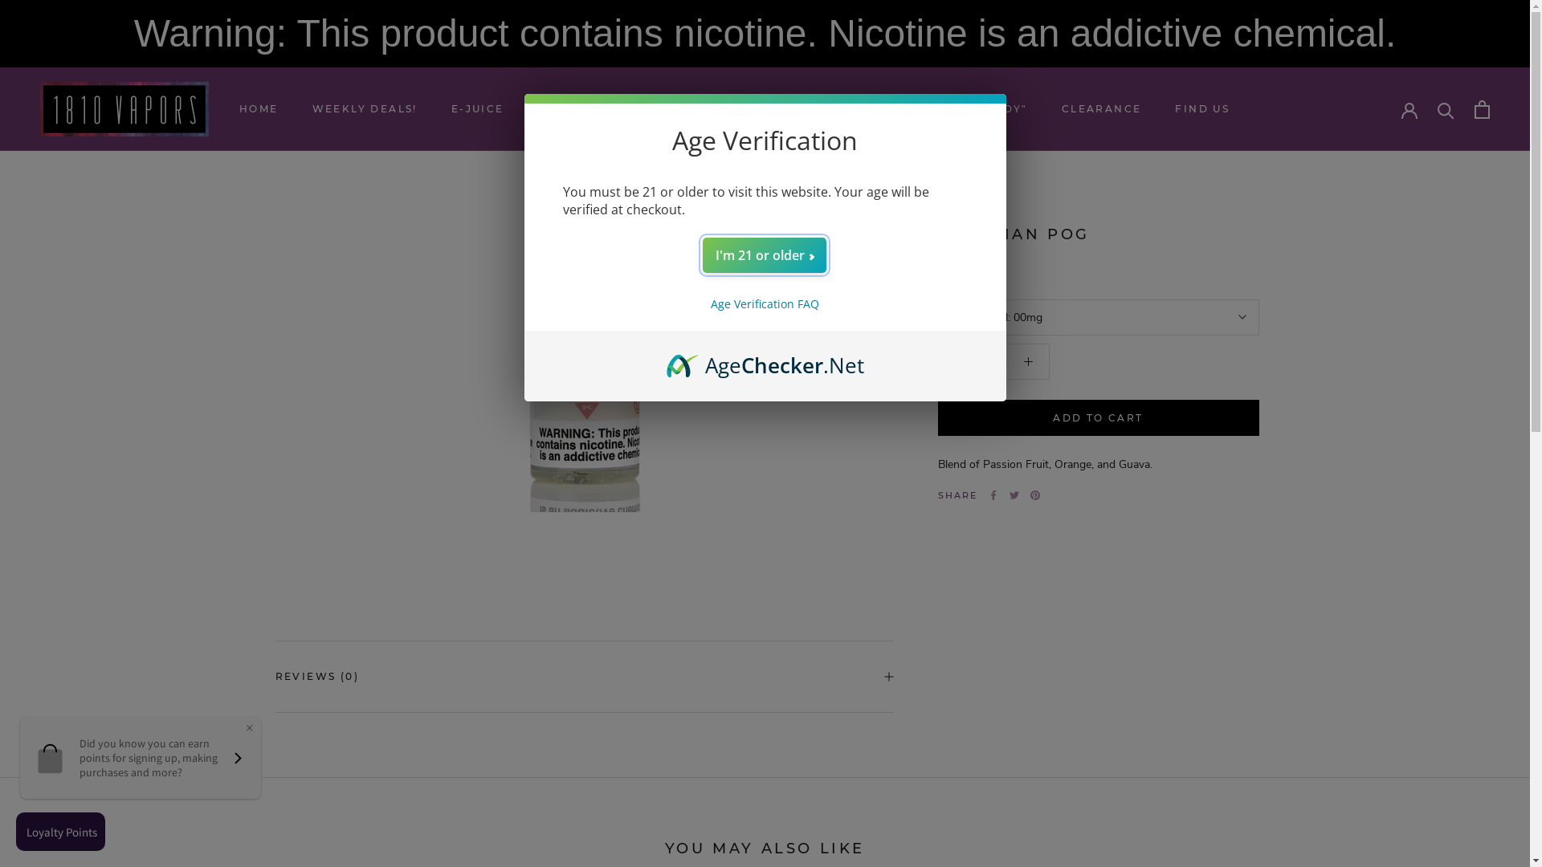 This screenshot has width=1542, height=867. Describe the element at coordinates (1202, 109) in the screenshot. I see `FIND US
FIND US` at that location.